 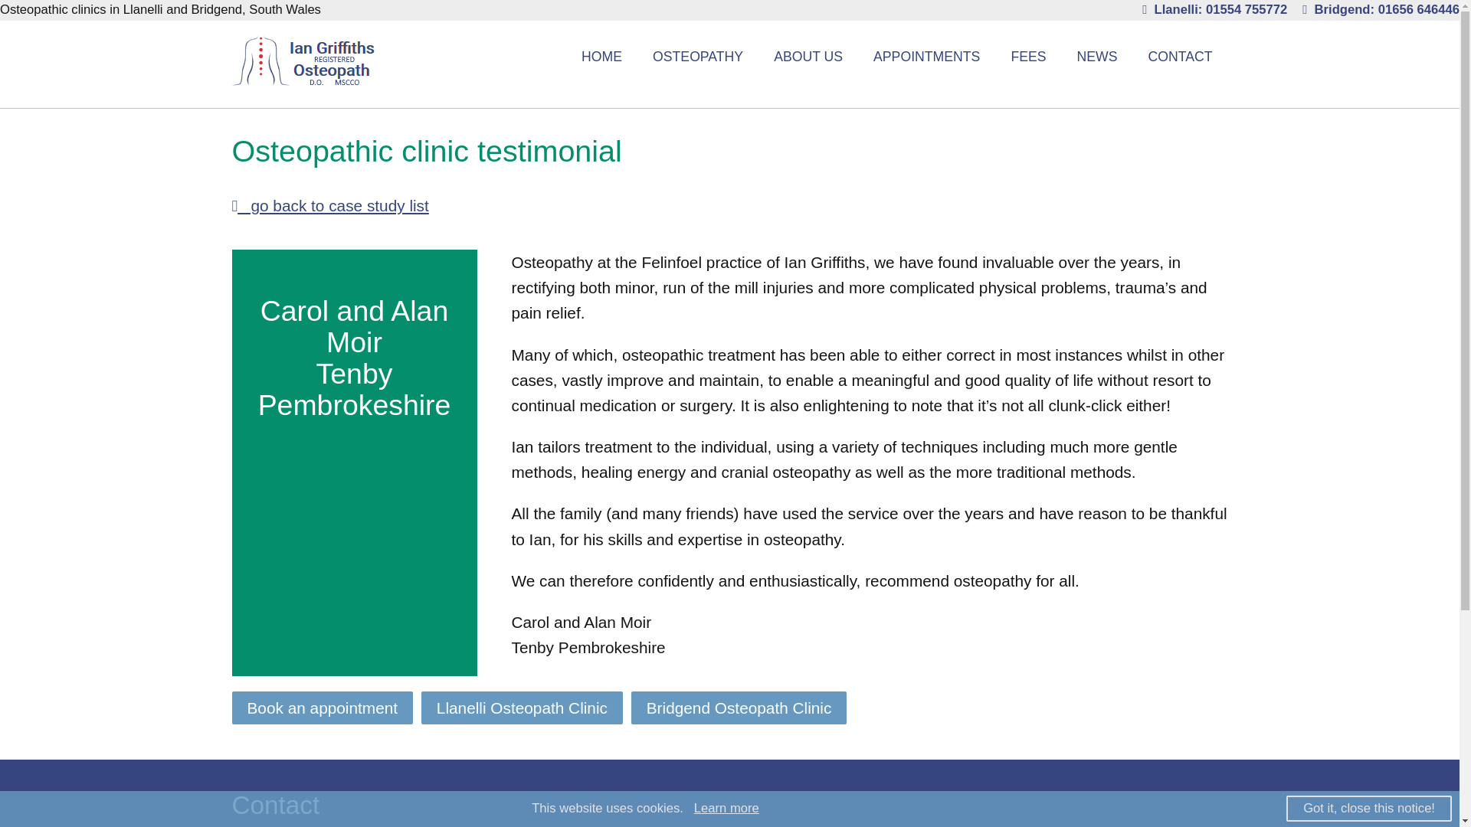 I want to click on Llanelli Osteopath Clinic, so click(x=521, y=708).